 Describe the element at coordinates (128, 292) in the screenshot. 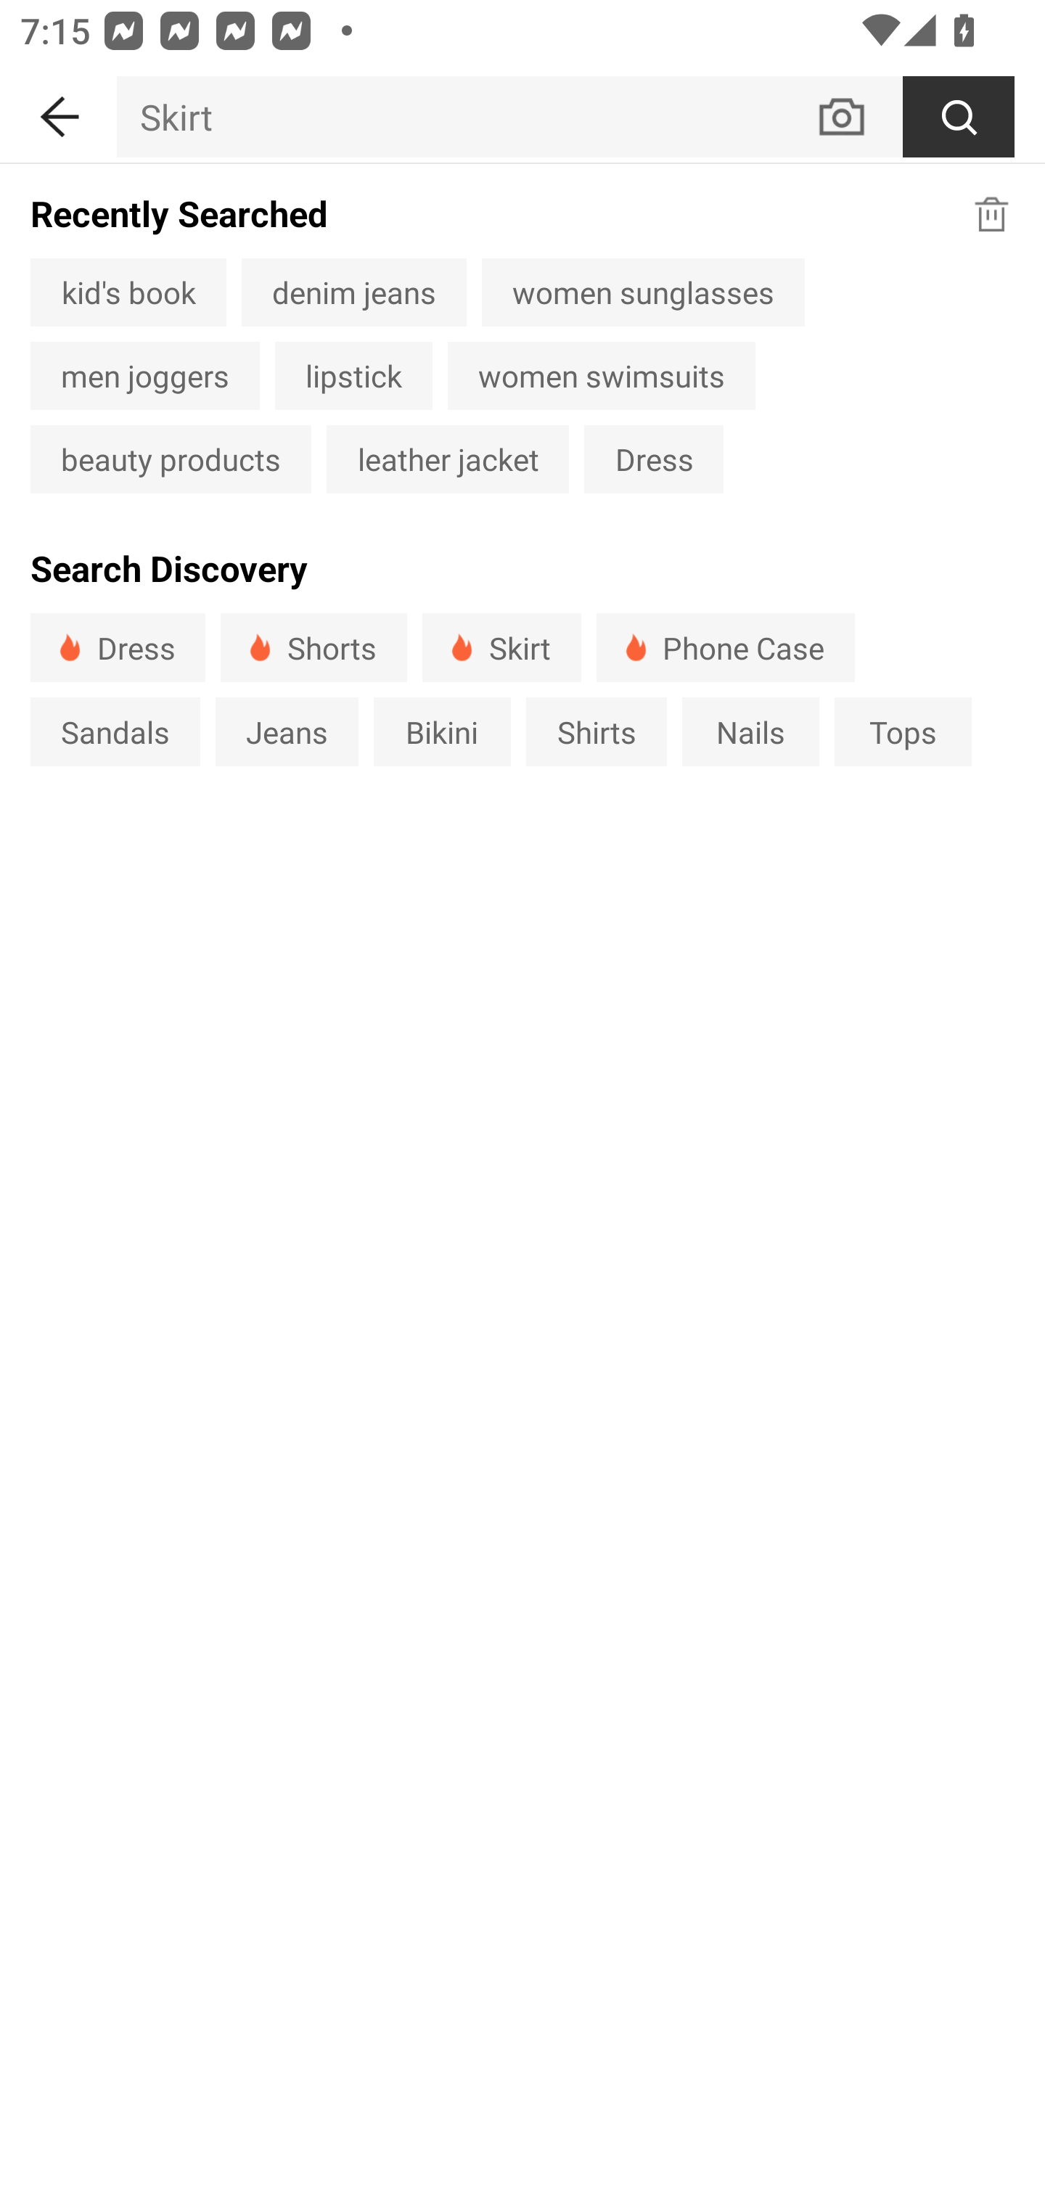

I see `kid's book` at that location.